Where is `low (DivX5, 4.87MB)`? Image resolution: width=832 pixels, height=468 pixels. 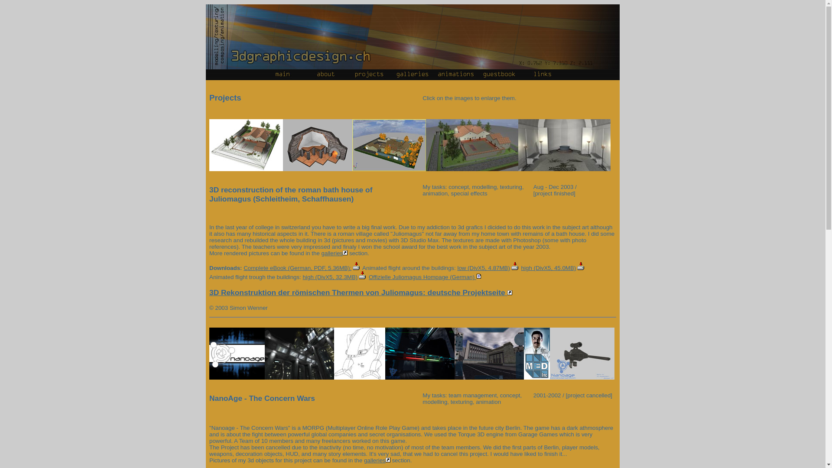 low (DivX5, 4.87MB) is located at coordinates (488, 268).